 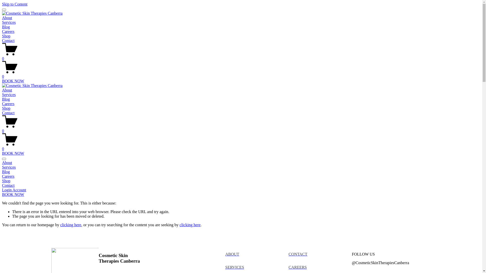 I want to click on Services, so click(x=9, y=95).